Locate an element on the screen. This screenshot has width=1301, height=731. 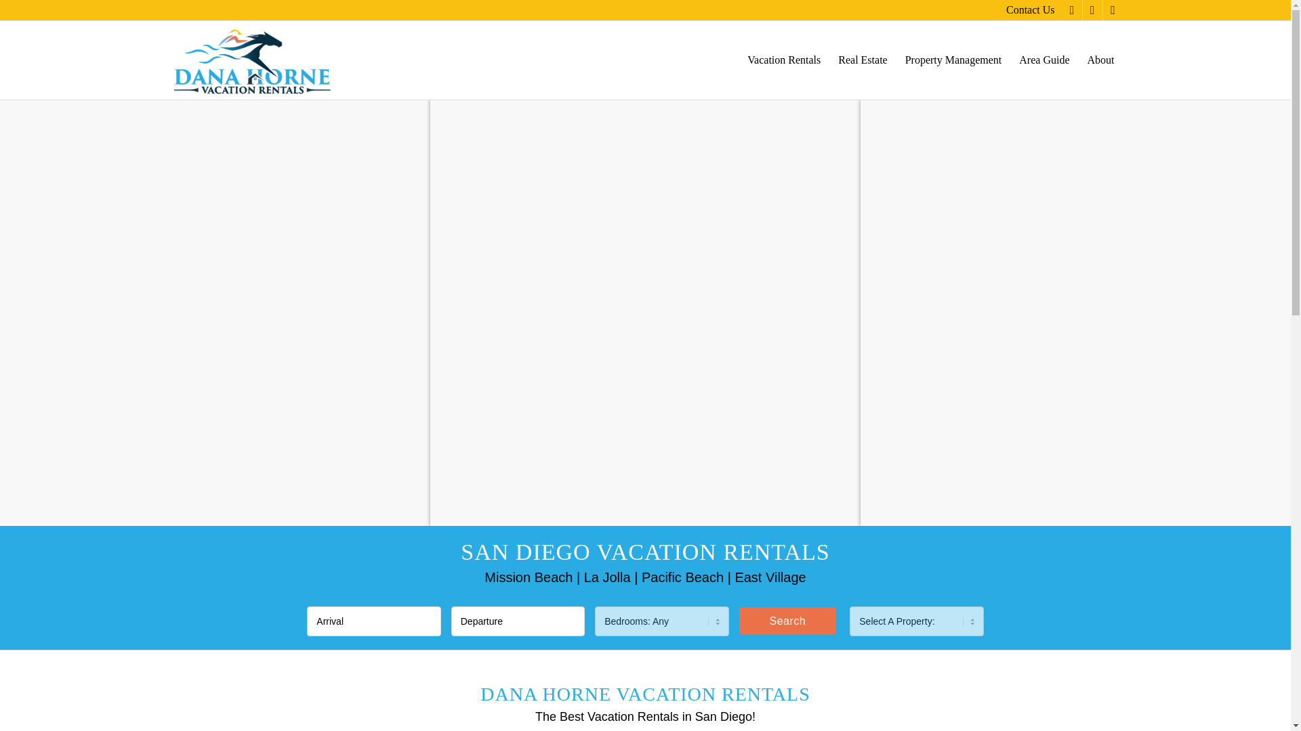
Contact Us is located at coordinates (1030, 10).